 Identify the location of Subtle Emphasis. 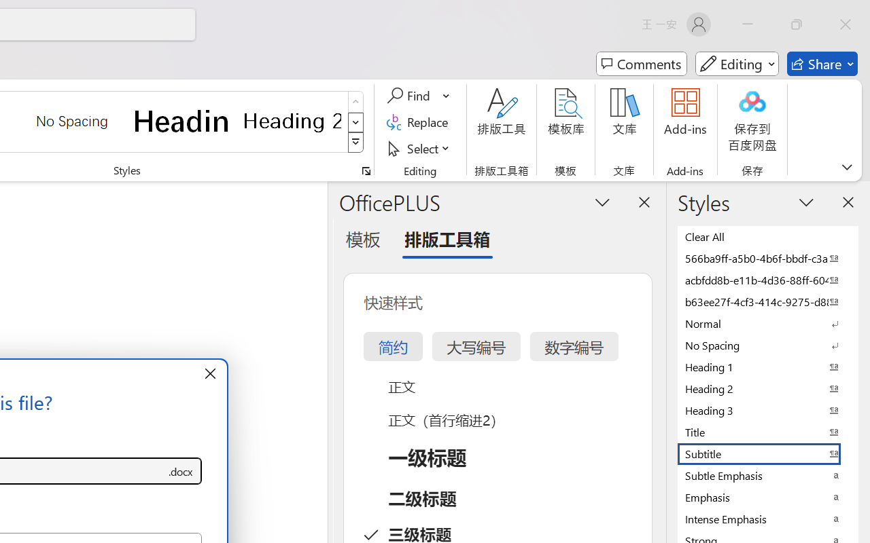
(768, 475).